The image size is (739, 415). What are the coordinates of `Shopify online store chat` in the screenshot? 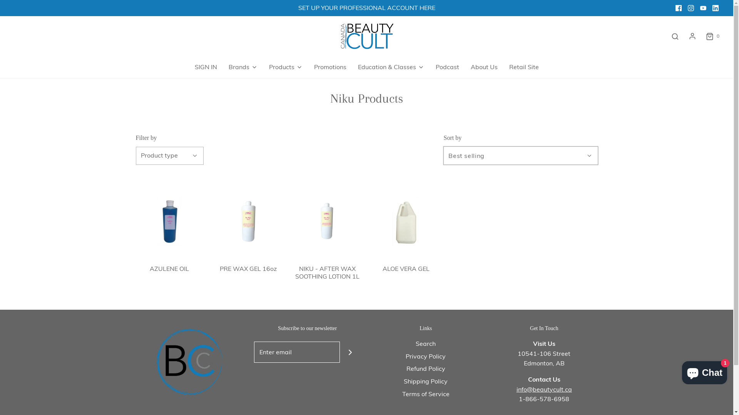 It's located at (704, 371).